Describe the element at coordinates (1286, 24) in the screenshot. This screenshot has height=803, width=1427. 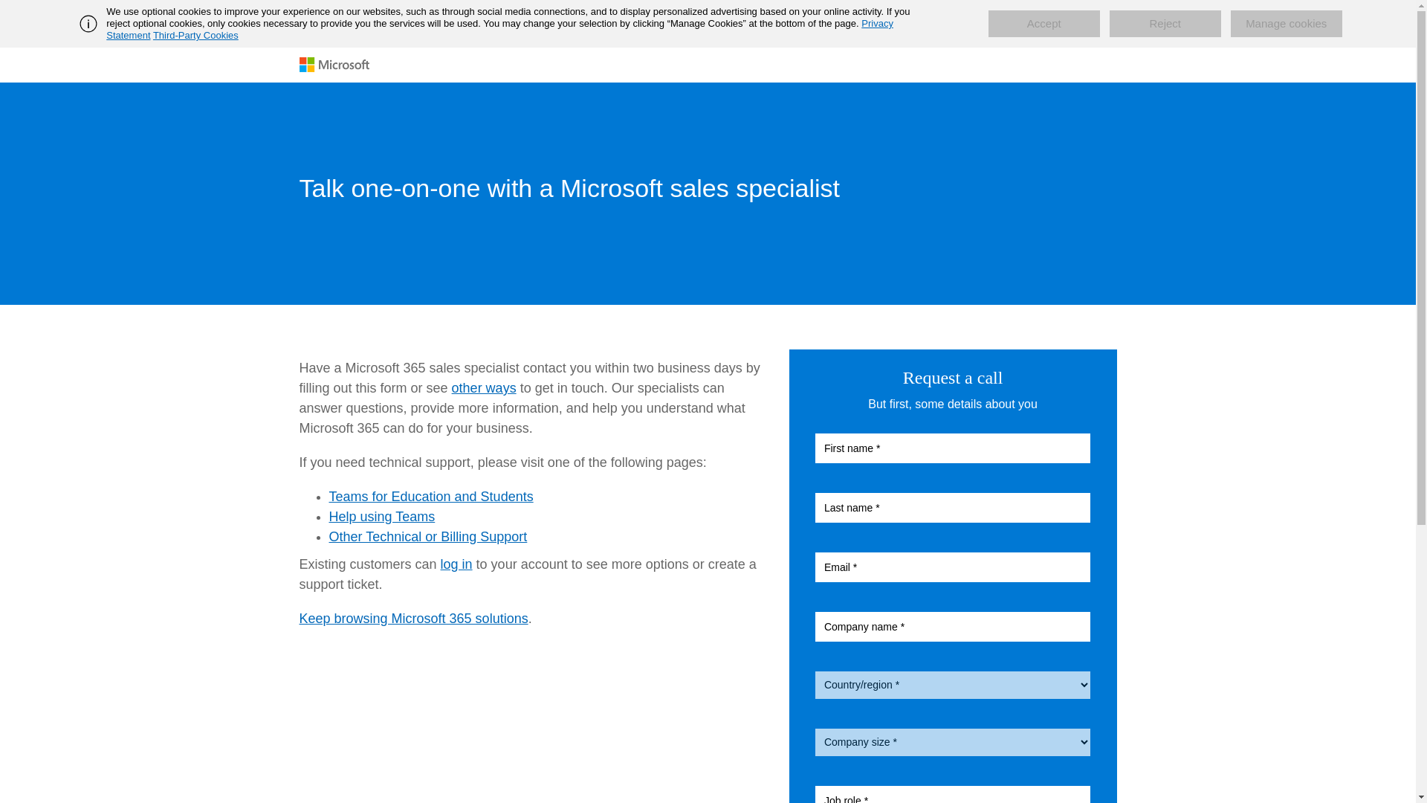
I see `Manage cookies` at that location.